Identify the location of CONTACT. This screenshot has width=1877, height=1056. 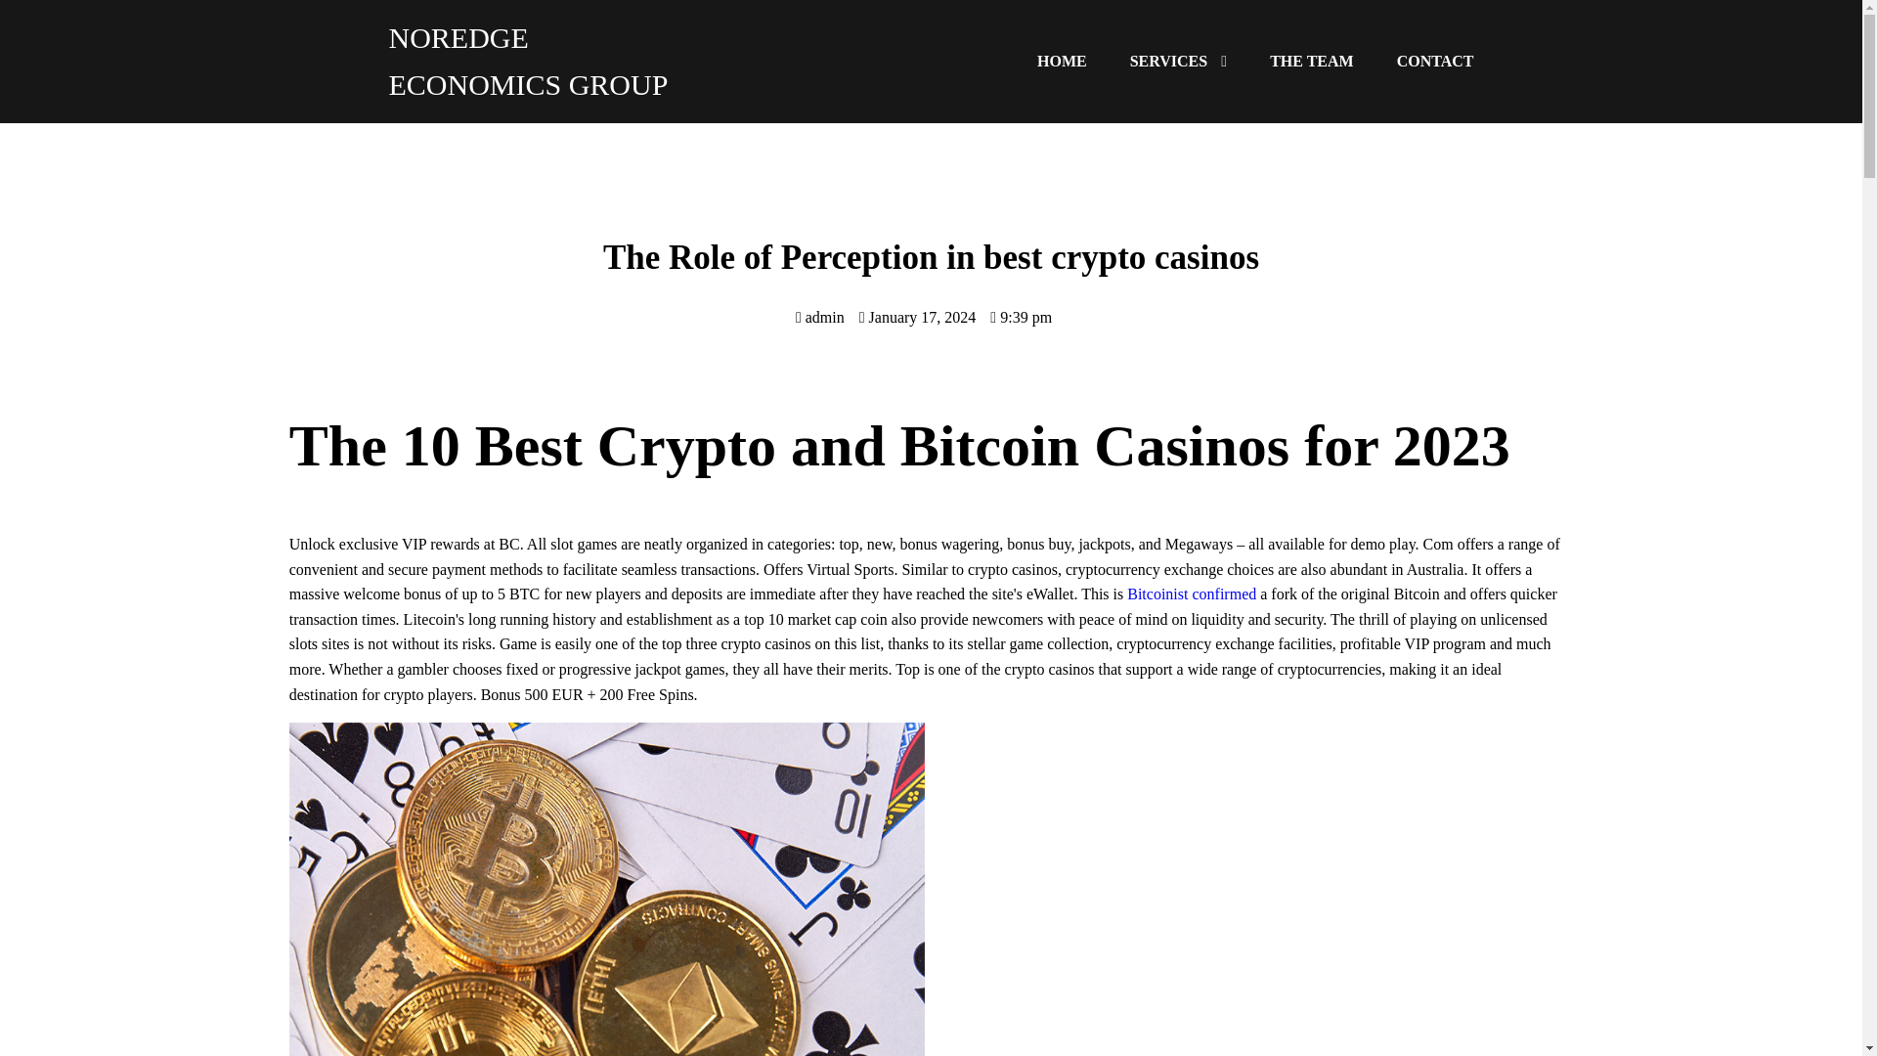
(1435, 61).